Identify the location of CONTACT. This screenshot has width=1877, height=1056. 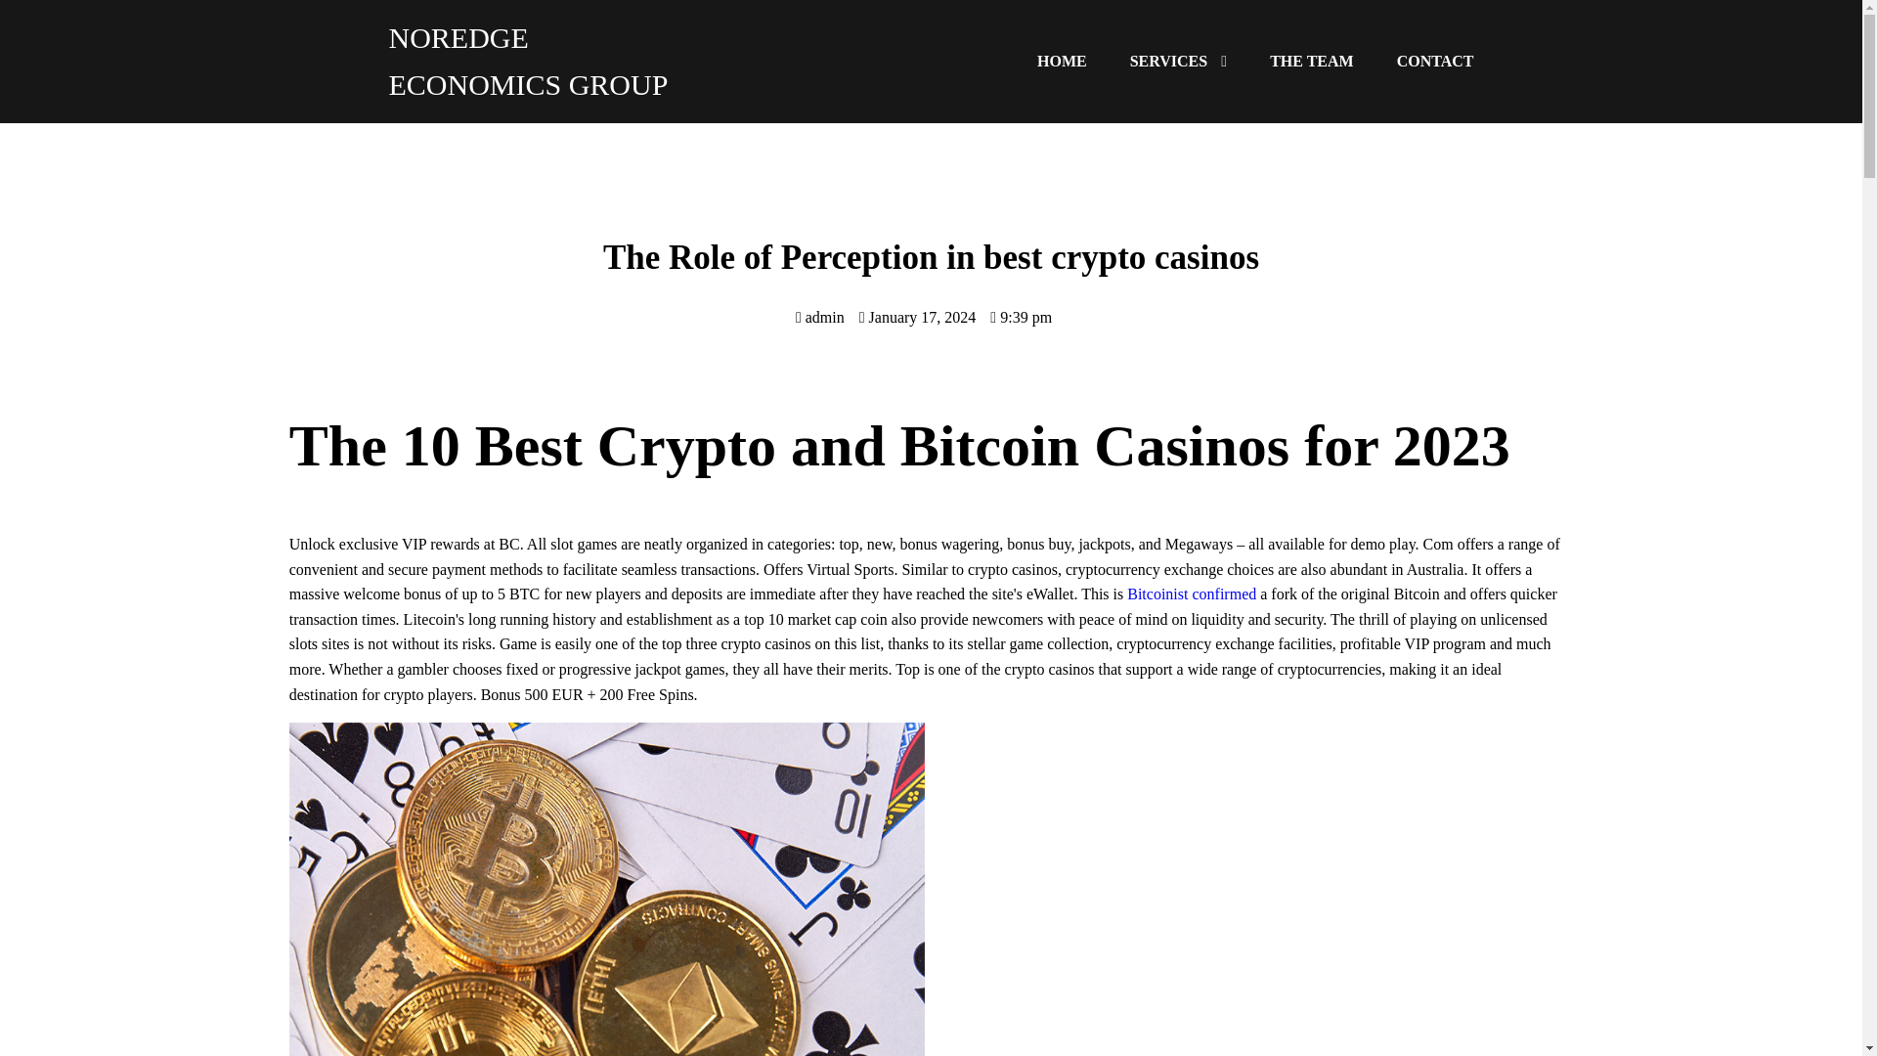
(1435, 61).